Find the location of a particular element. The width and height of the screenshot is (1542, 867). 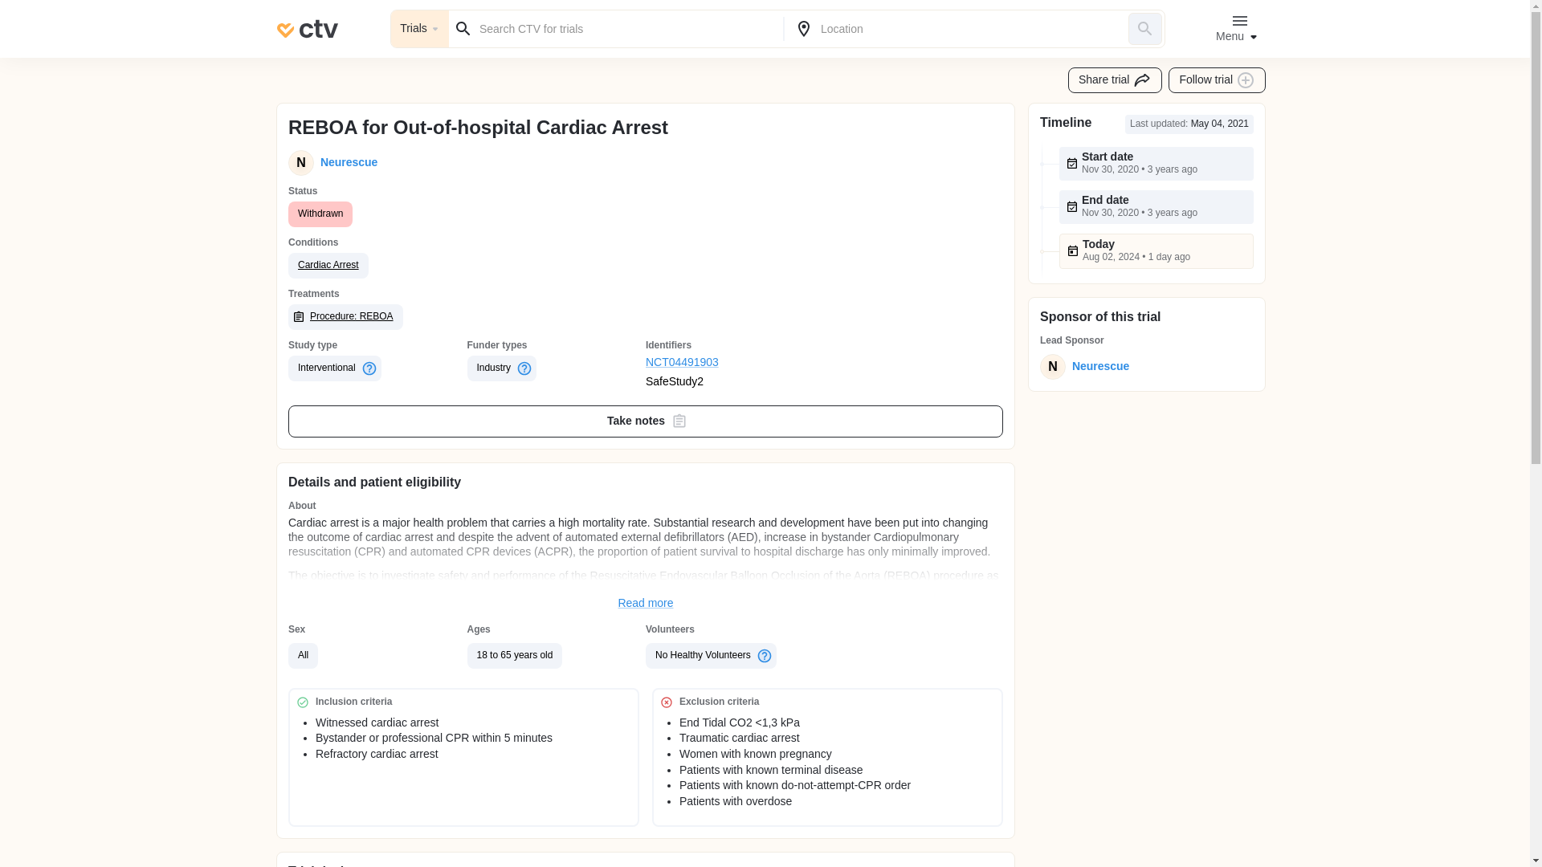

NCT04491903 is located at coordinates (736, 363).